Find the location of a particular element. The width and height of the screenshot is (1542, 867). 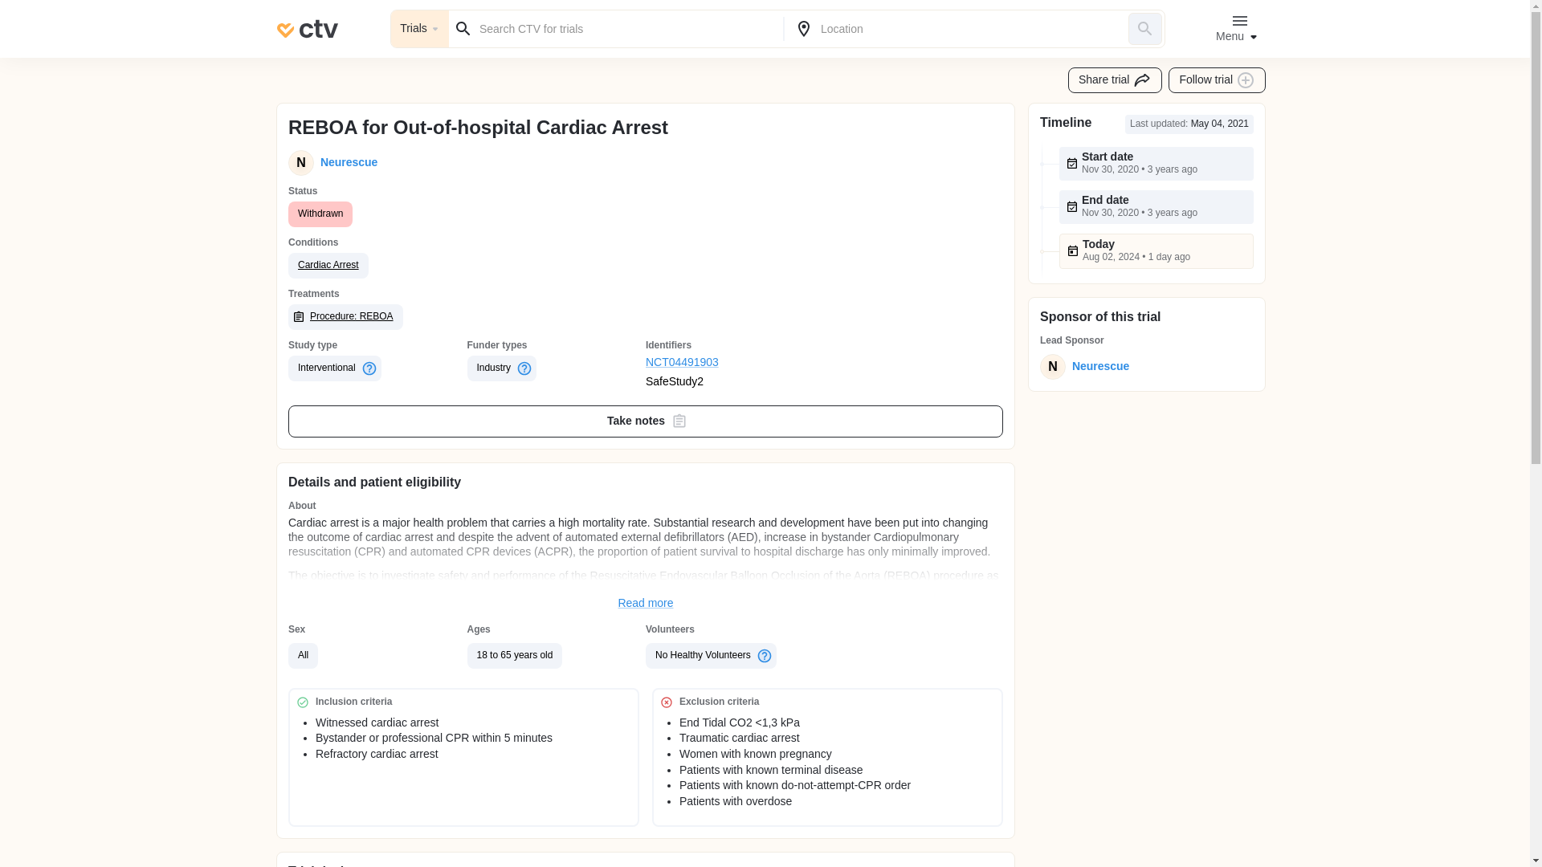

NCT04491903 is located at coordinates (736, 363).